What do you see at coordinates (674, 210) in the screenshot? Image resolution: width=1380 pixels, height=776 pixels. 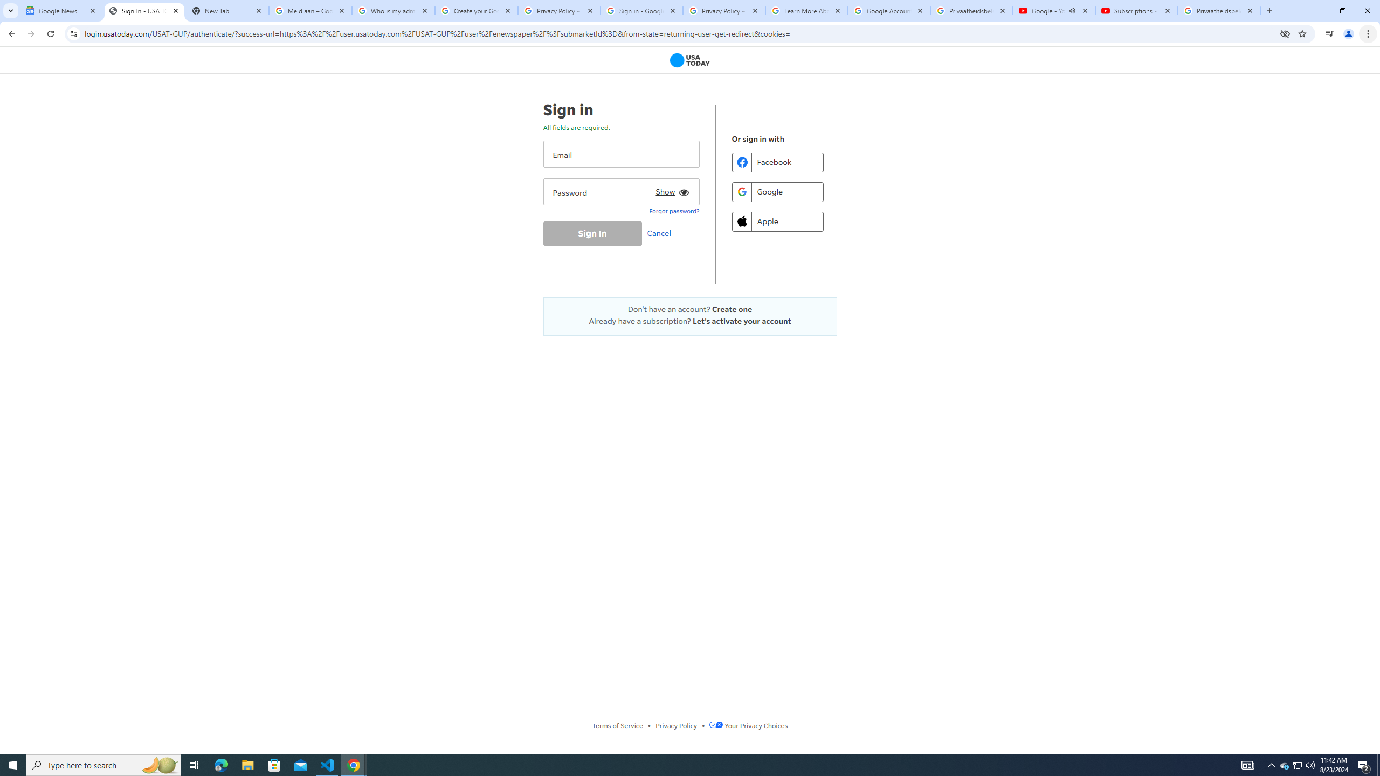 I see `Forgot password?` at bounding box center [674, 210].